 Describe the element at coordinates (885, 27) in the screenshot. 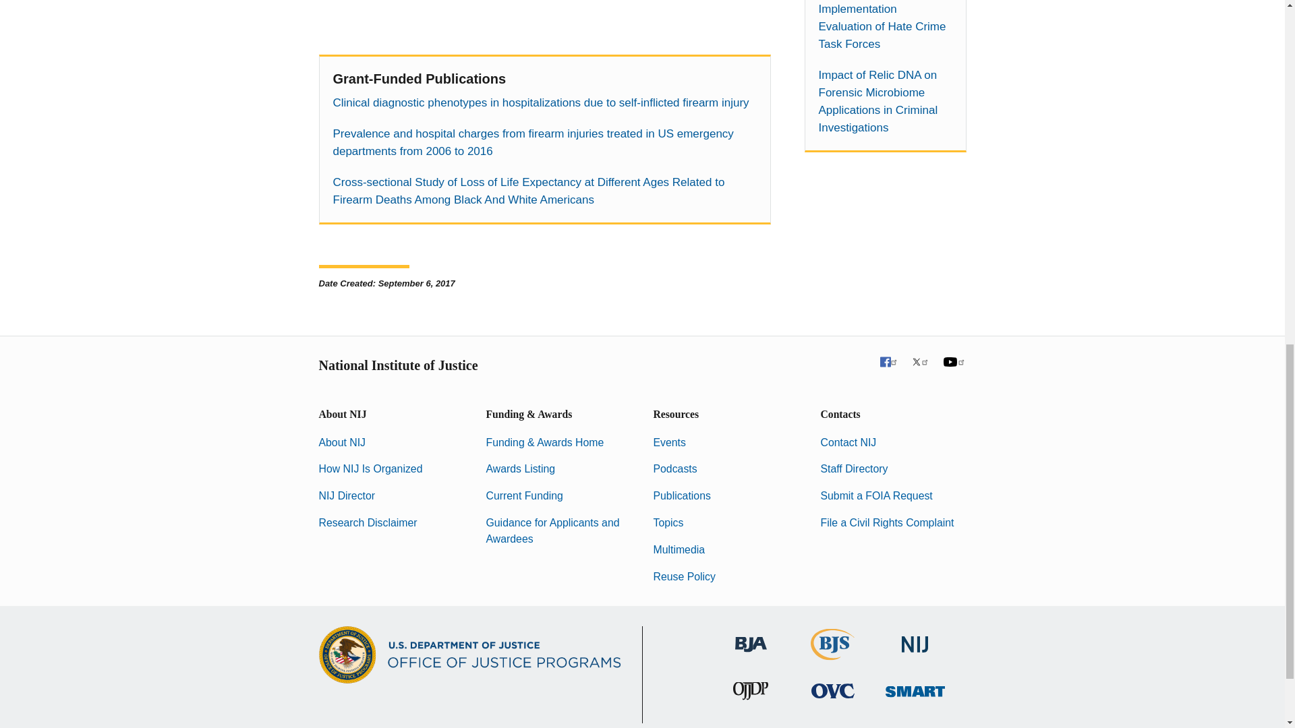

I see `Implementation Evaluation of Hate Crime Task Forces` at that location.